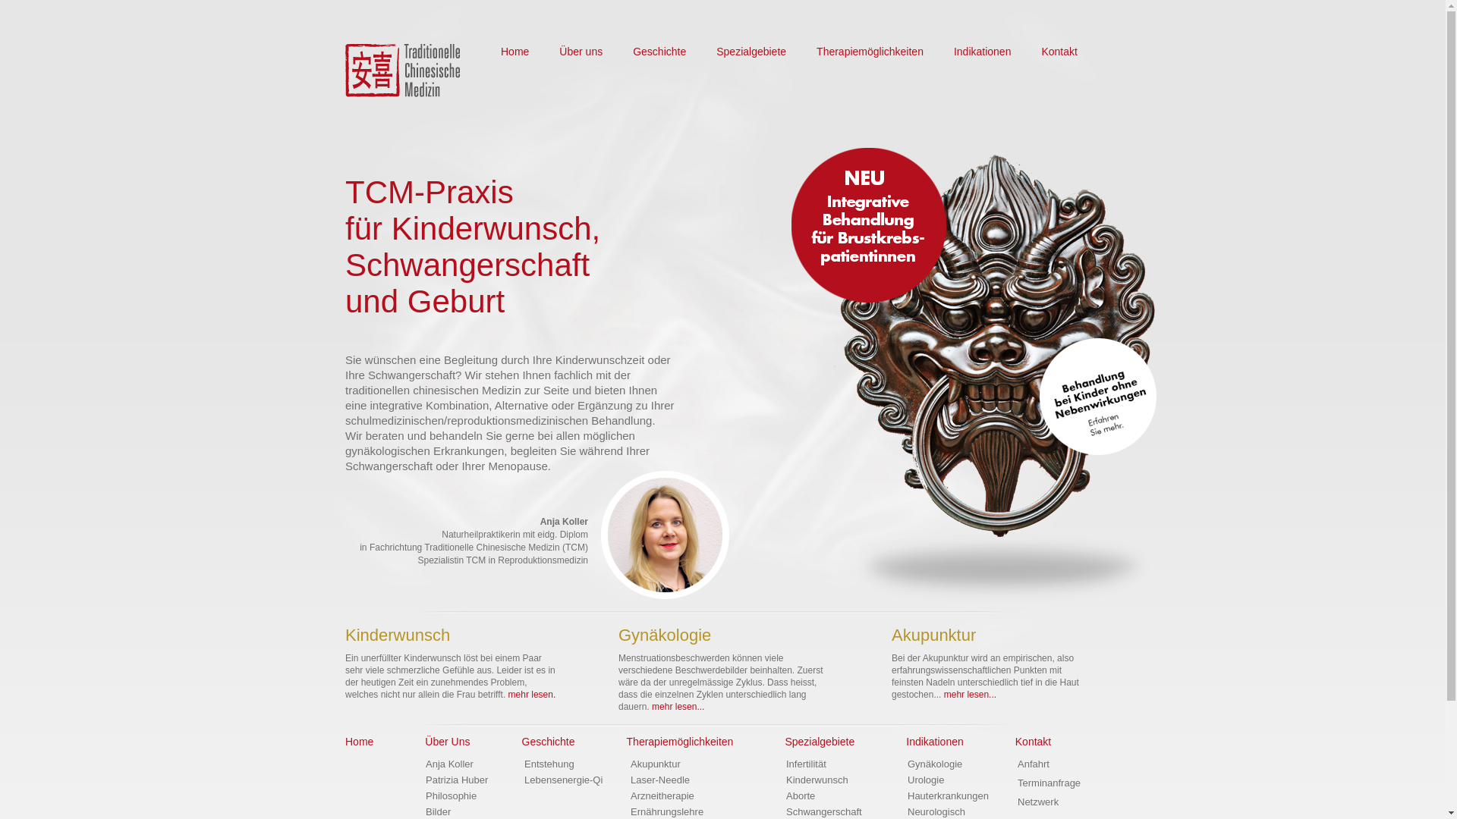 The image size is (1457, 819). Describe the element at coordinates (515, 52) in the screenshot. I see `Home` at that location.